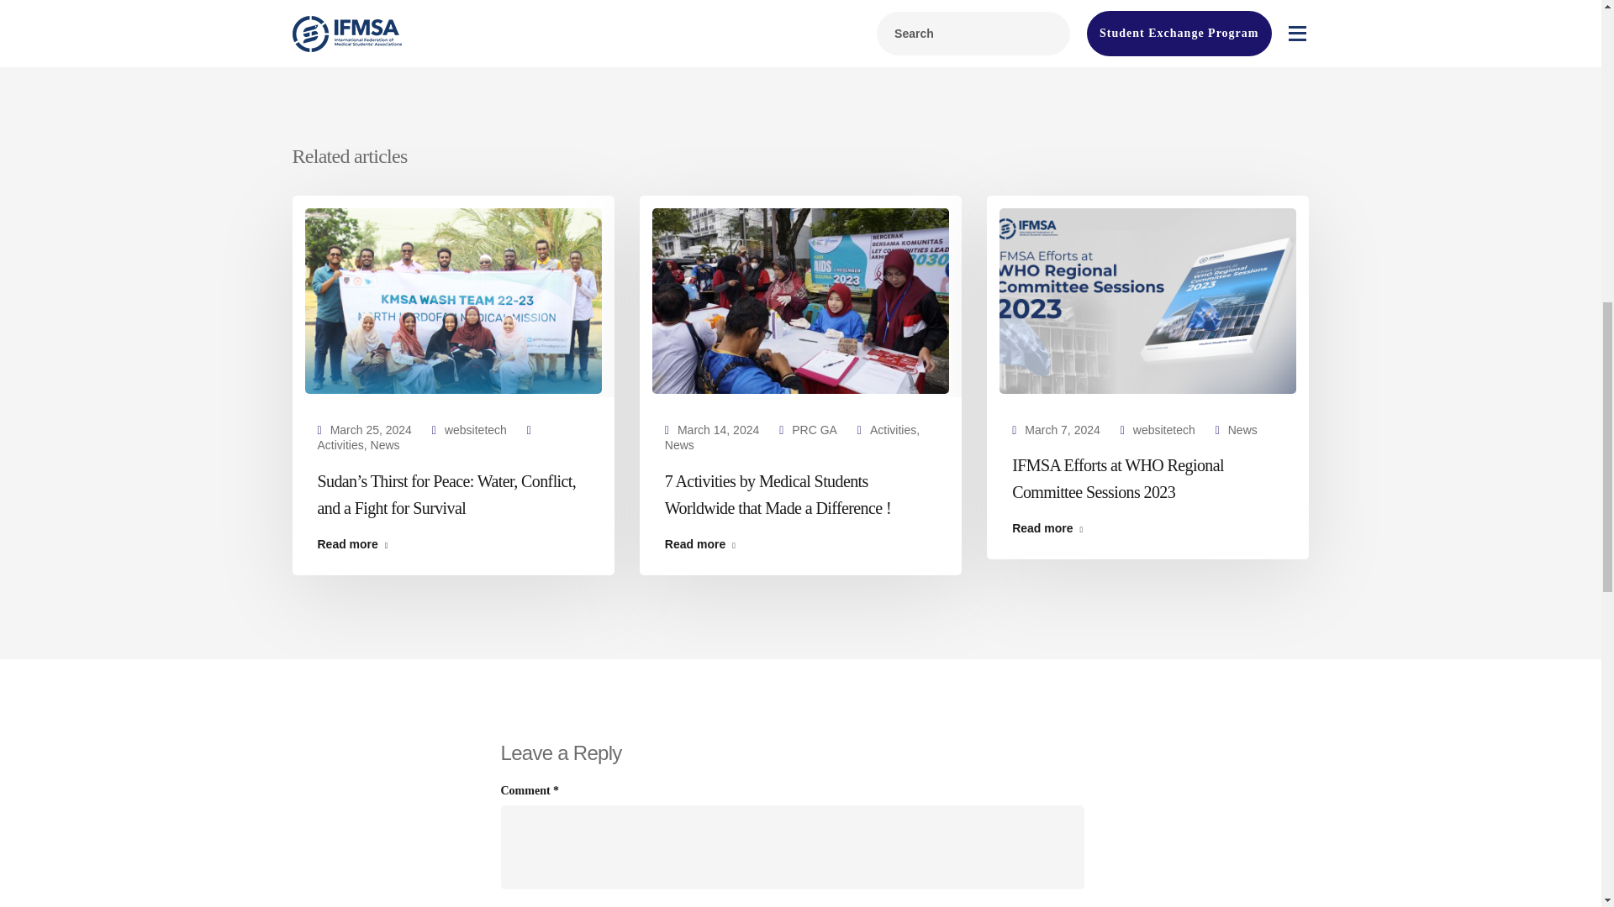 The width and height of the screenshot is (1614, 907). What do you see at coordinates (476, 430) in the screenshot?
I see `websitetech` at bounding box center [476, 430].